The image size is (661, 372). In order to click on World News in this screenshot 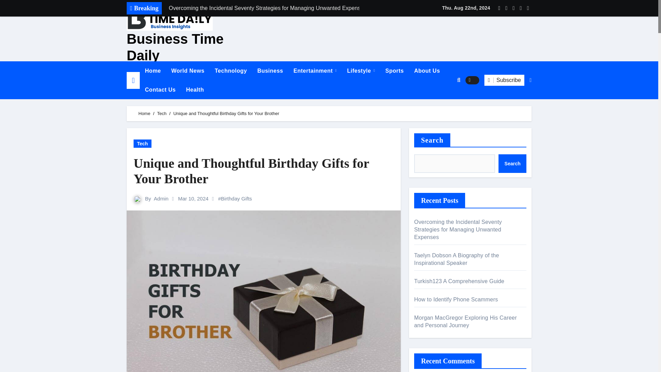, I will do `click(187, 71)`.